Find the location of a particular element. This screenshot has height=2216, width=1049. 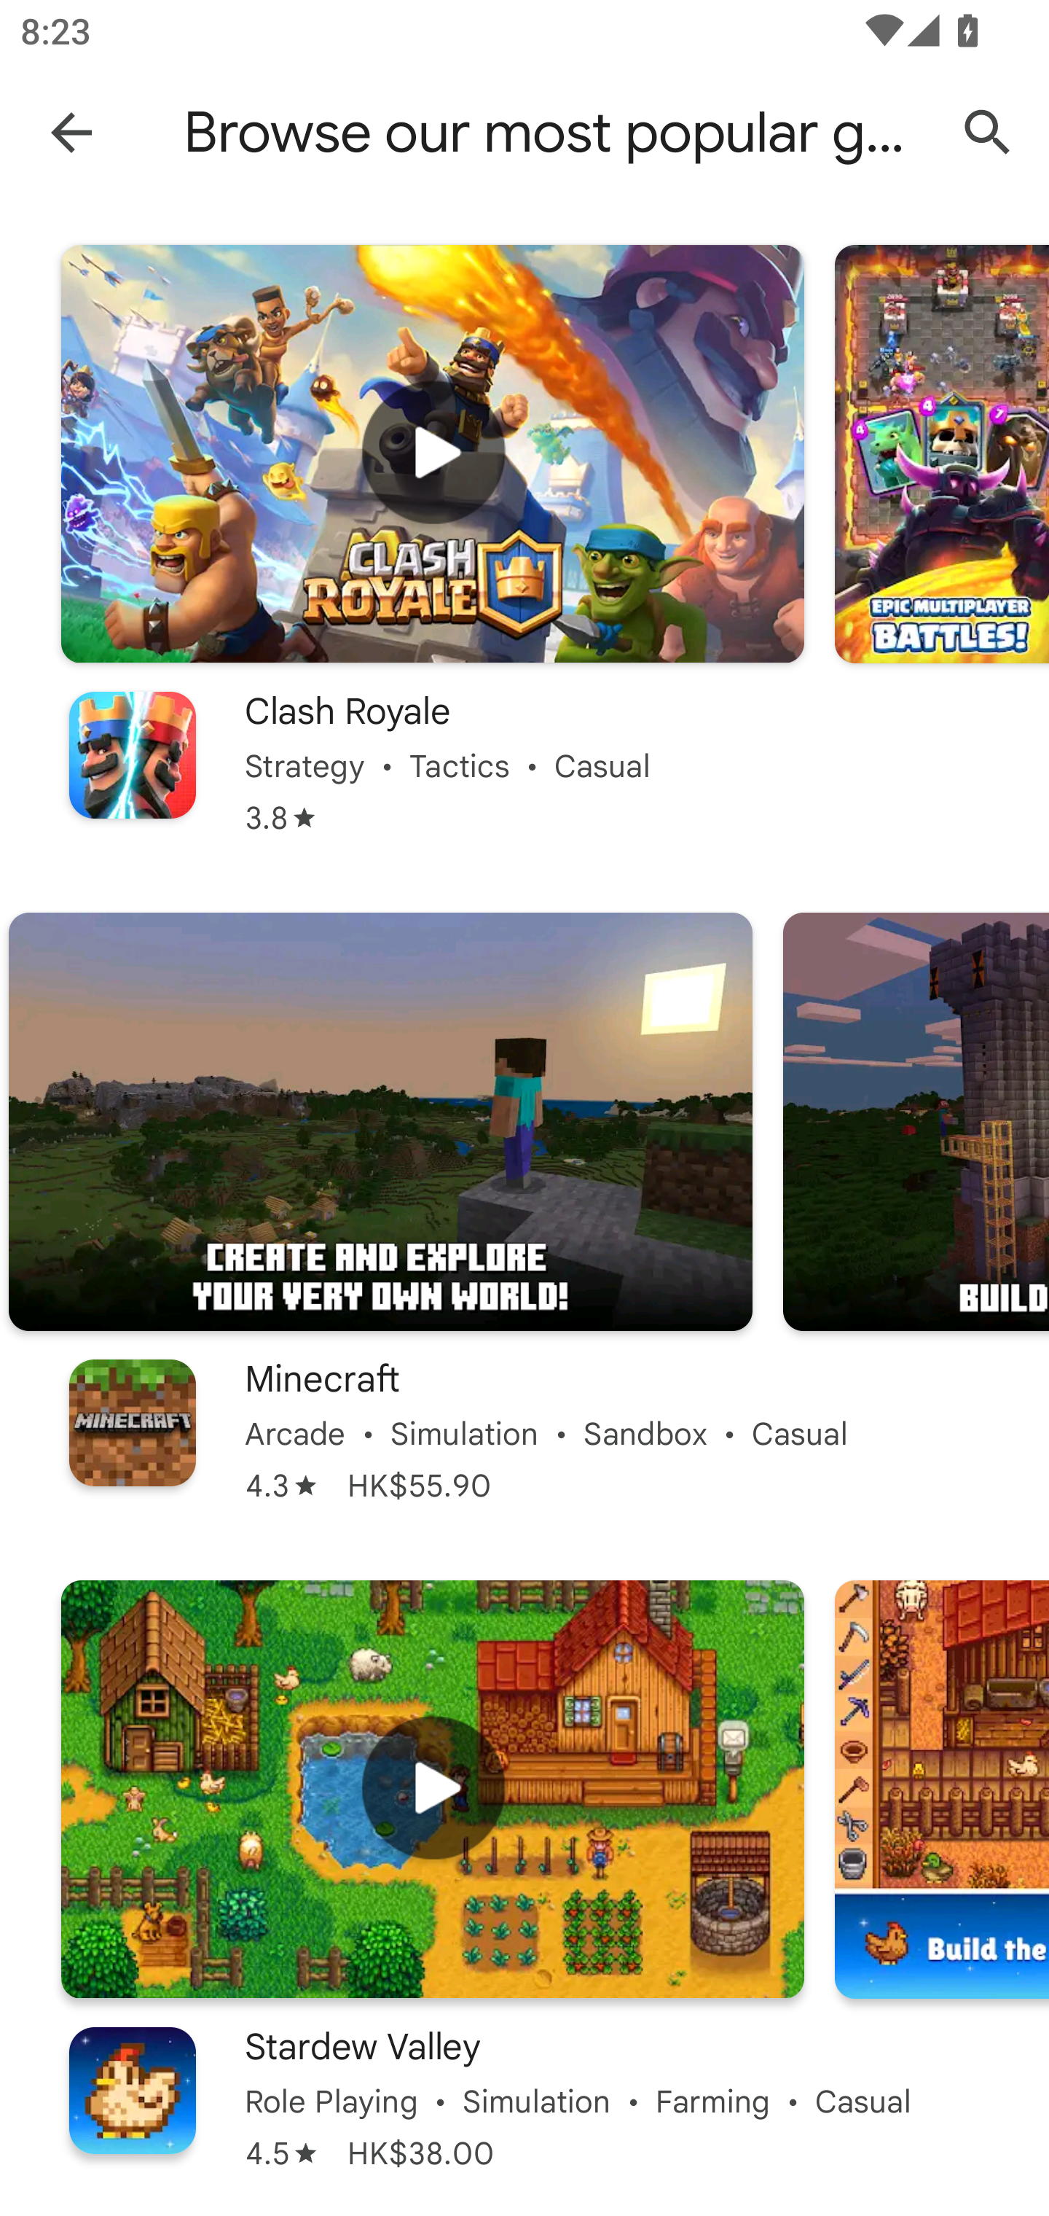

Search Google Play is located at coordinates (988, 133).